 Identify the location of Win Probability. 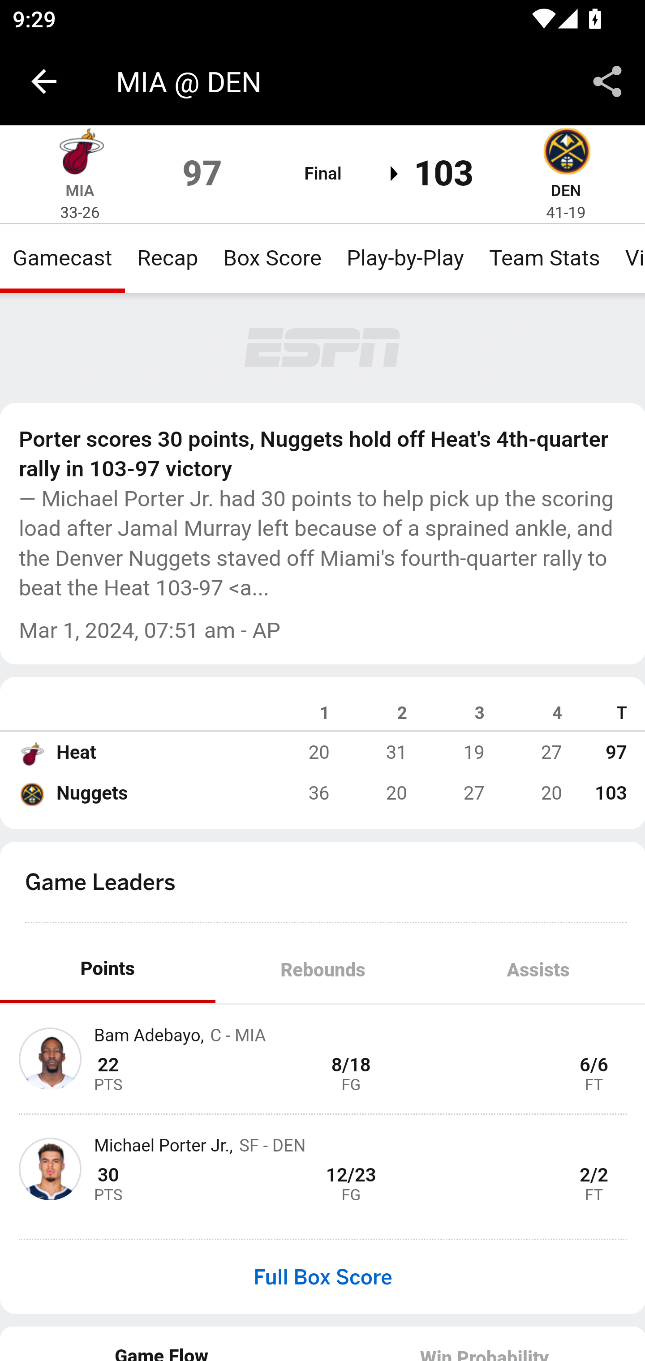
(484, 1343).